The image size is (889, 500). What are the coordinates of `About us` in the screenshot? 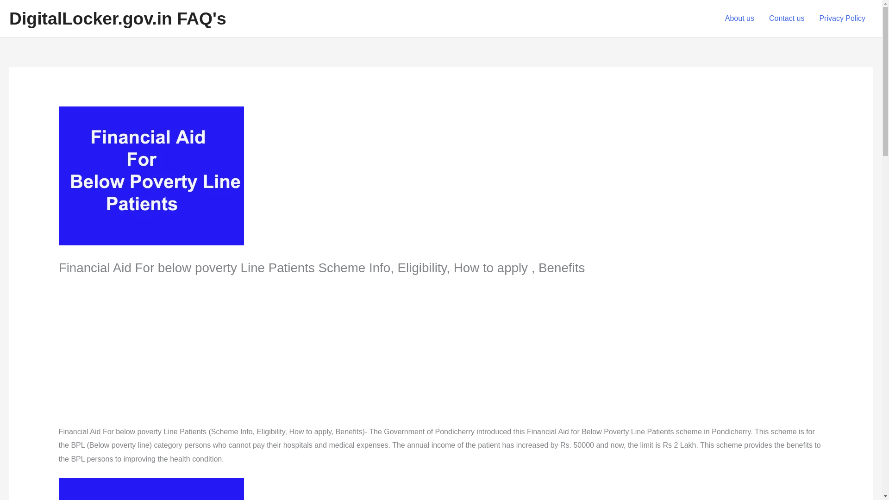 It's located at (739, 19).